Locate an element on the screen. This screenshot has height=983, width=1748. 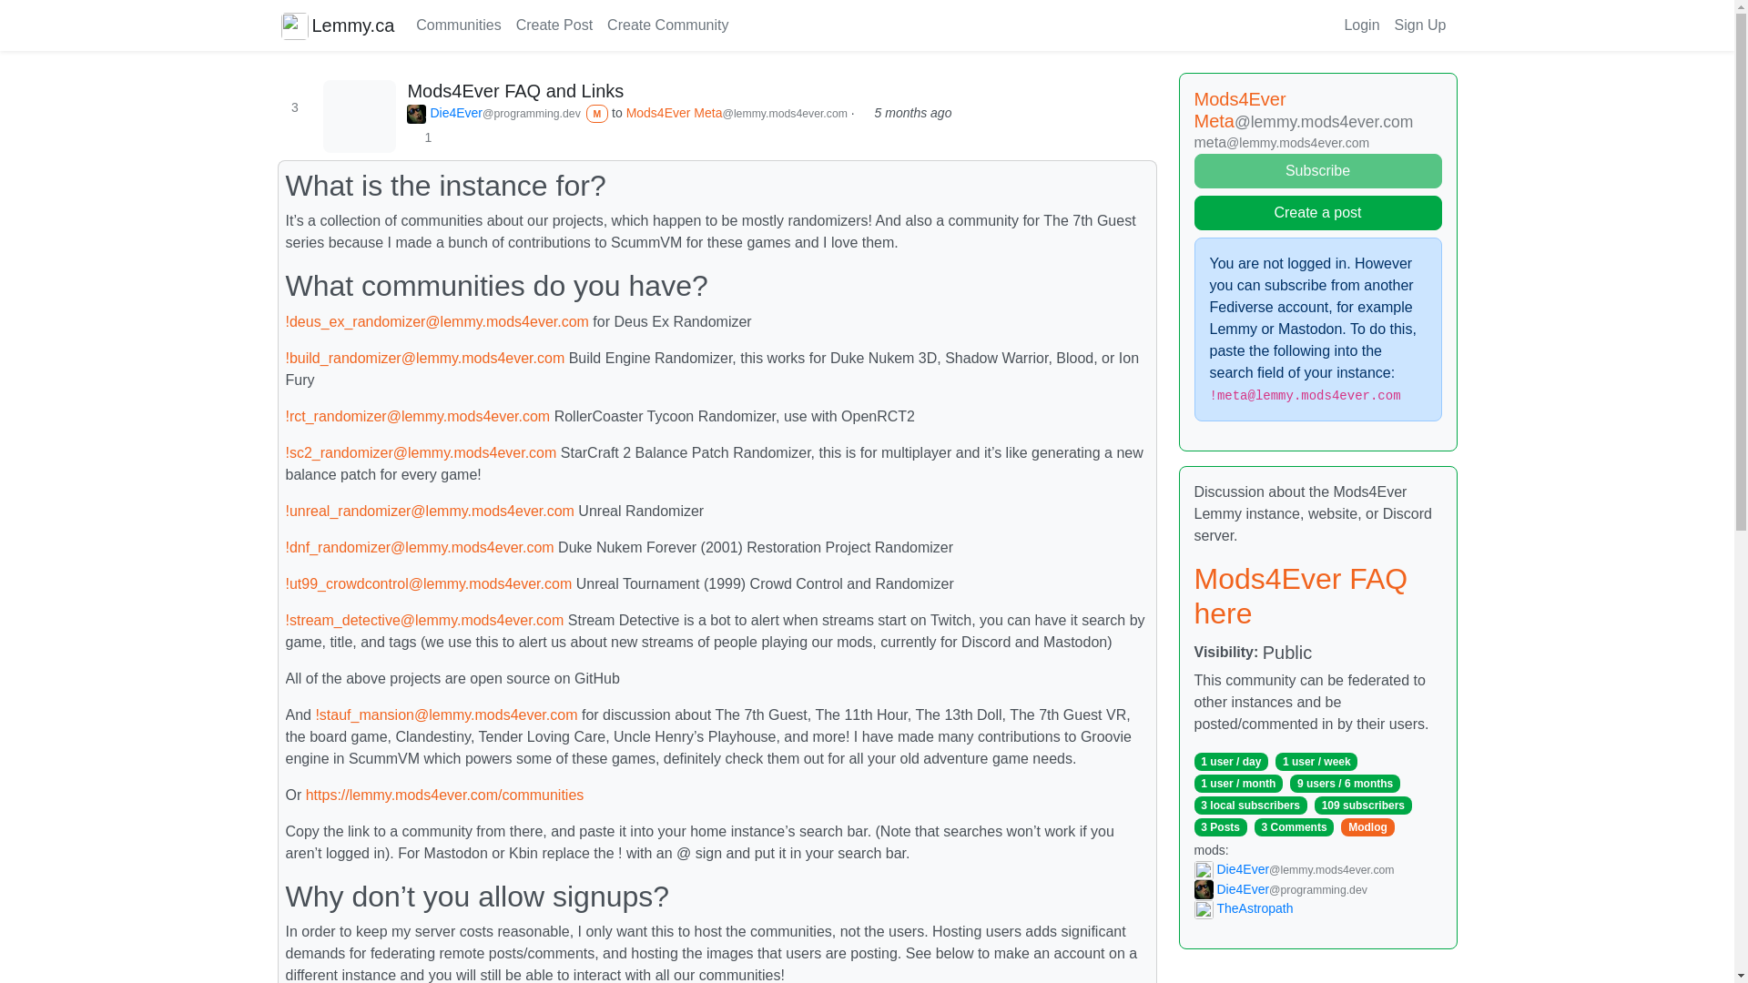
Create Post is located at coordinates (554, 25).